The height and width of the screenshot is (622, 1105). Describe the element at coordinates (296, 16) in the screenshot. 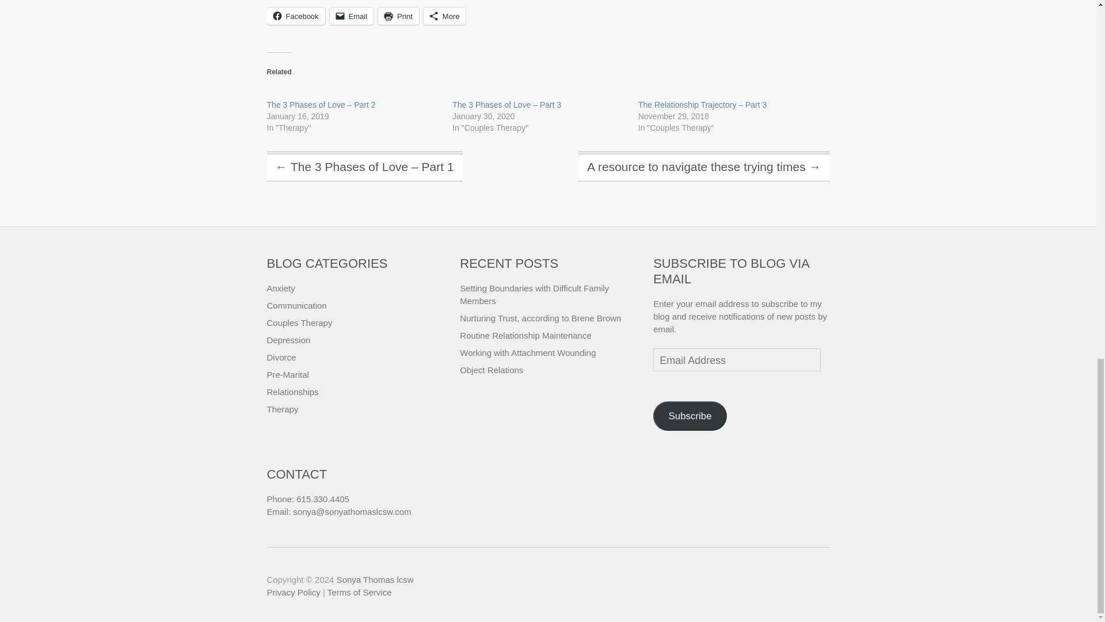

I see `Click to share on Facebook` at that location.